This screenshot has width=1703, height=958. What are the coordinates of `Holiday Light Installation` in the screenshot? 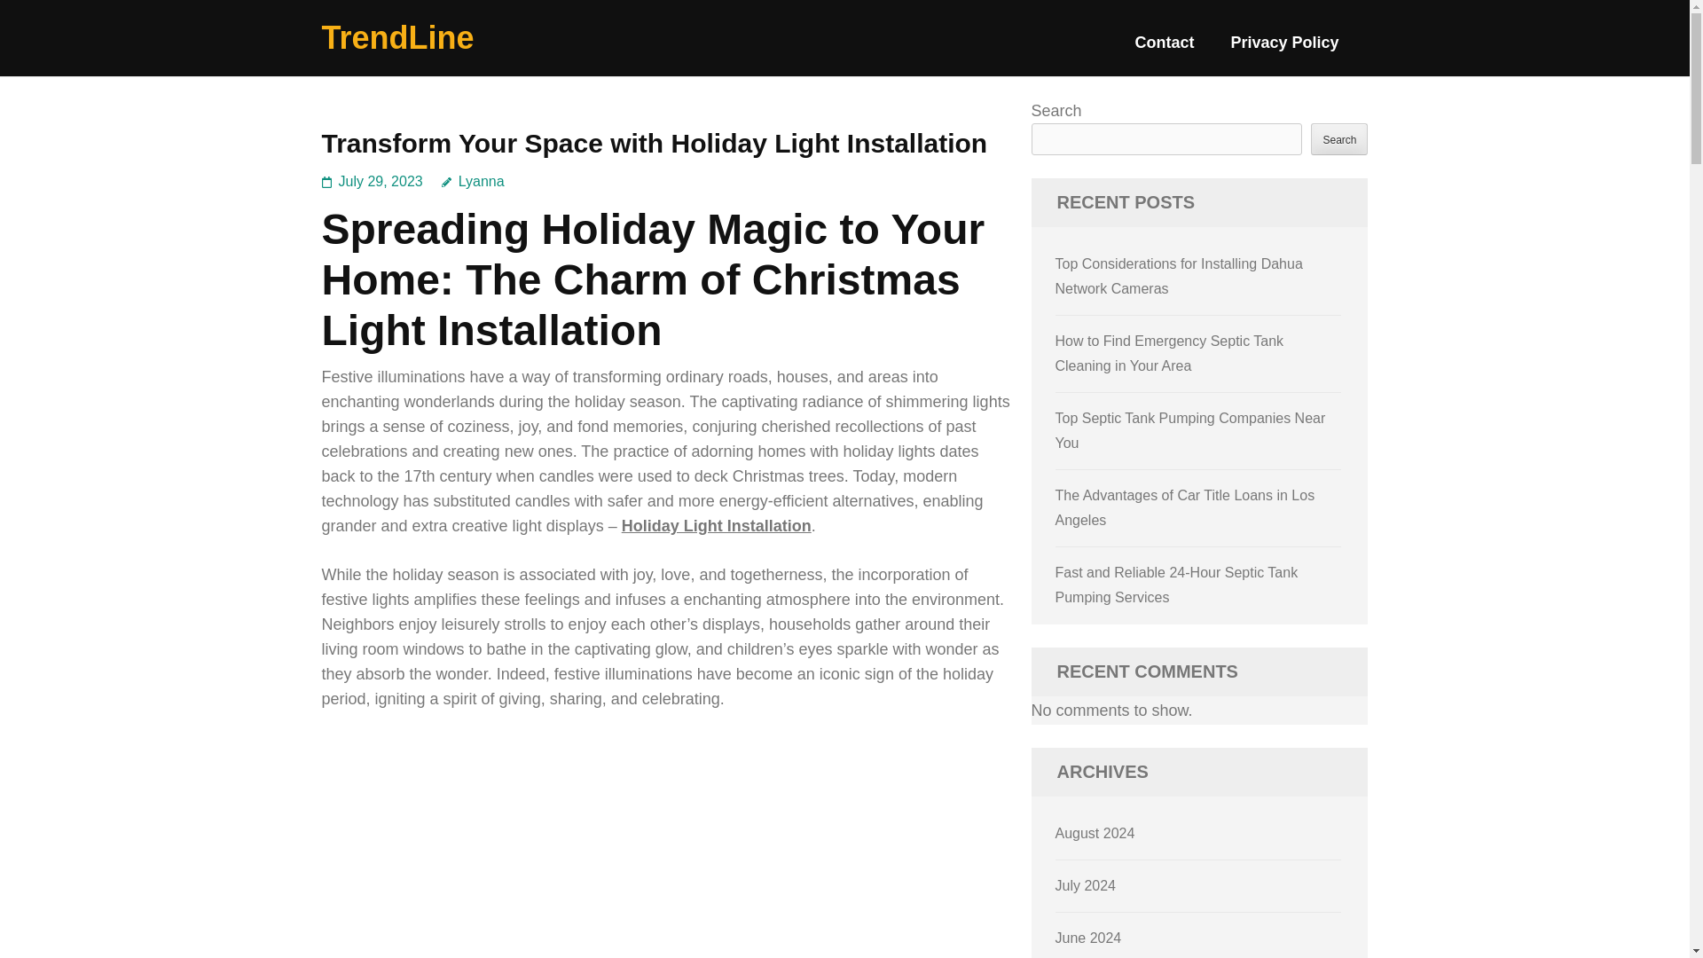 It's located at (717, 525).